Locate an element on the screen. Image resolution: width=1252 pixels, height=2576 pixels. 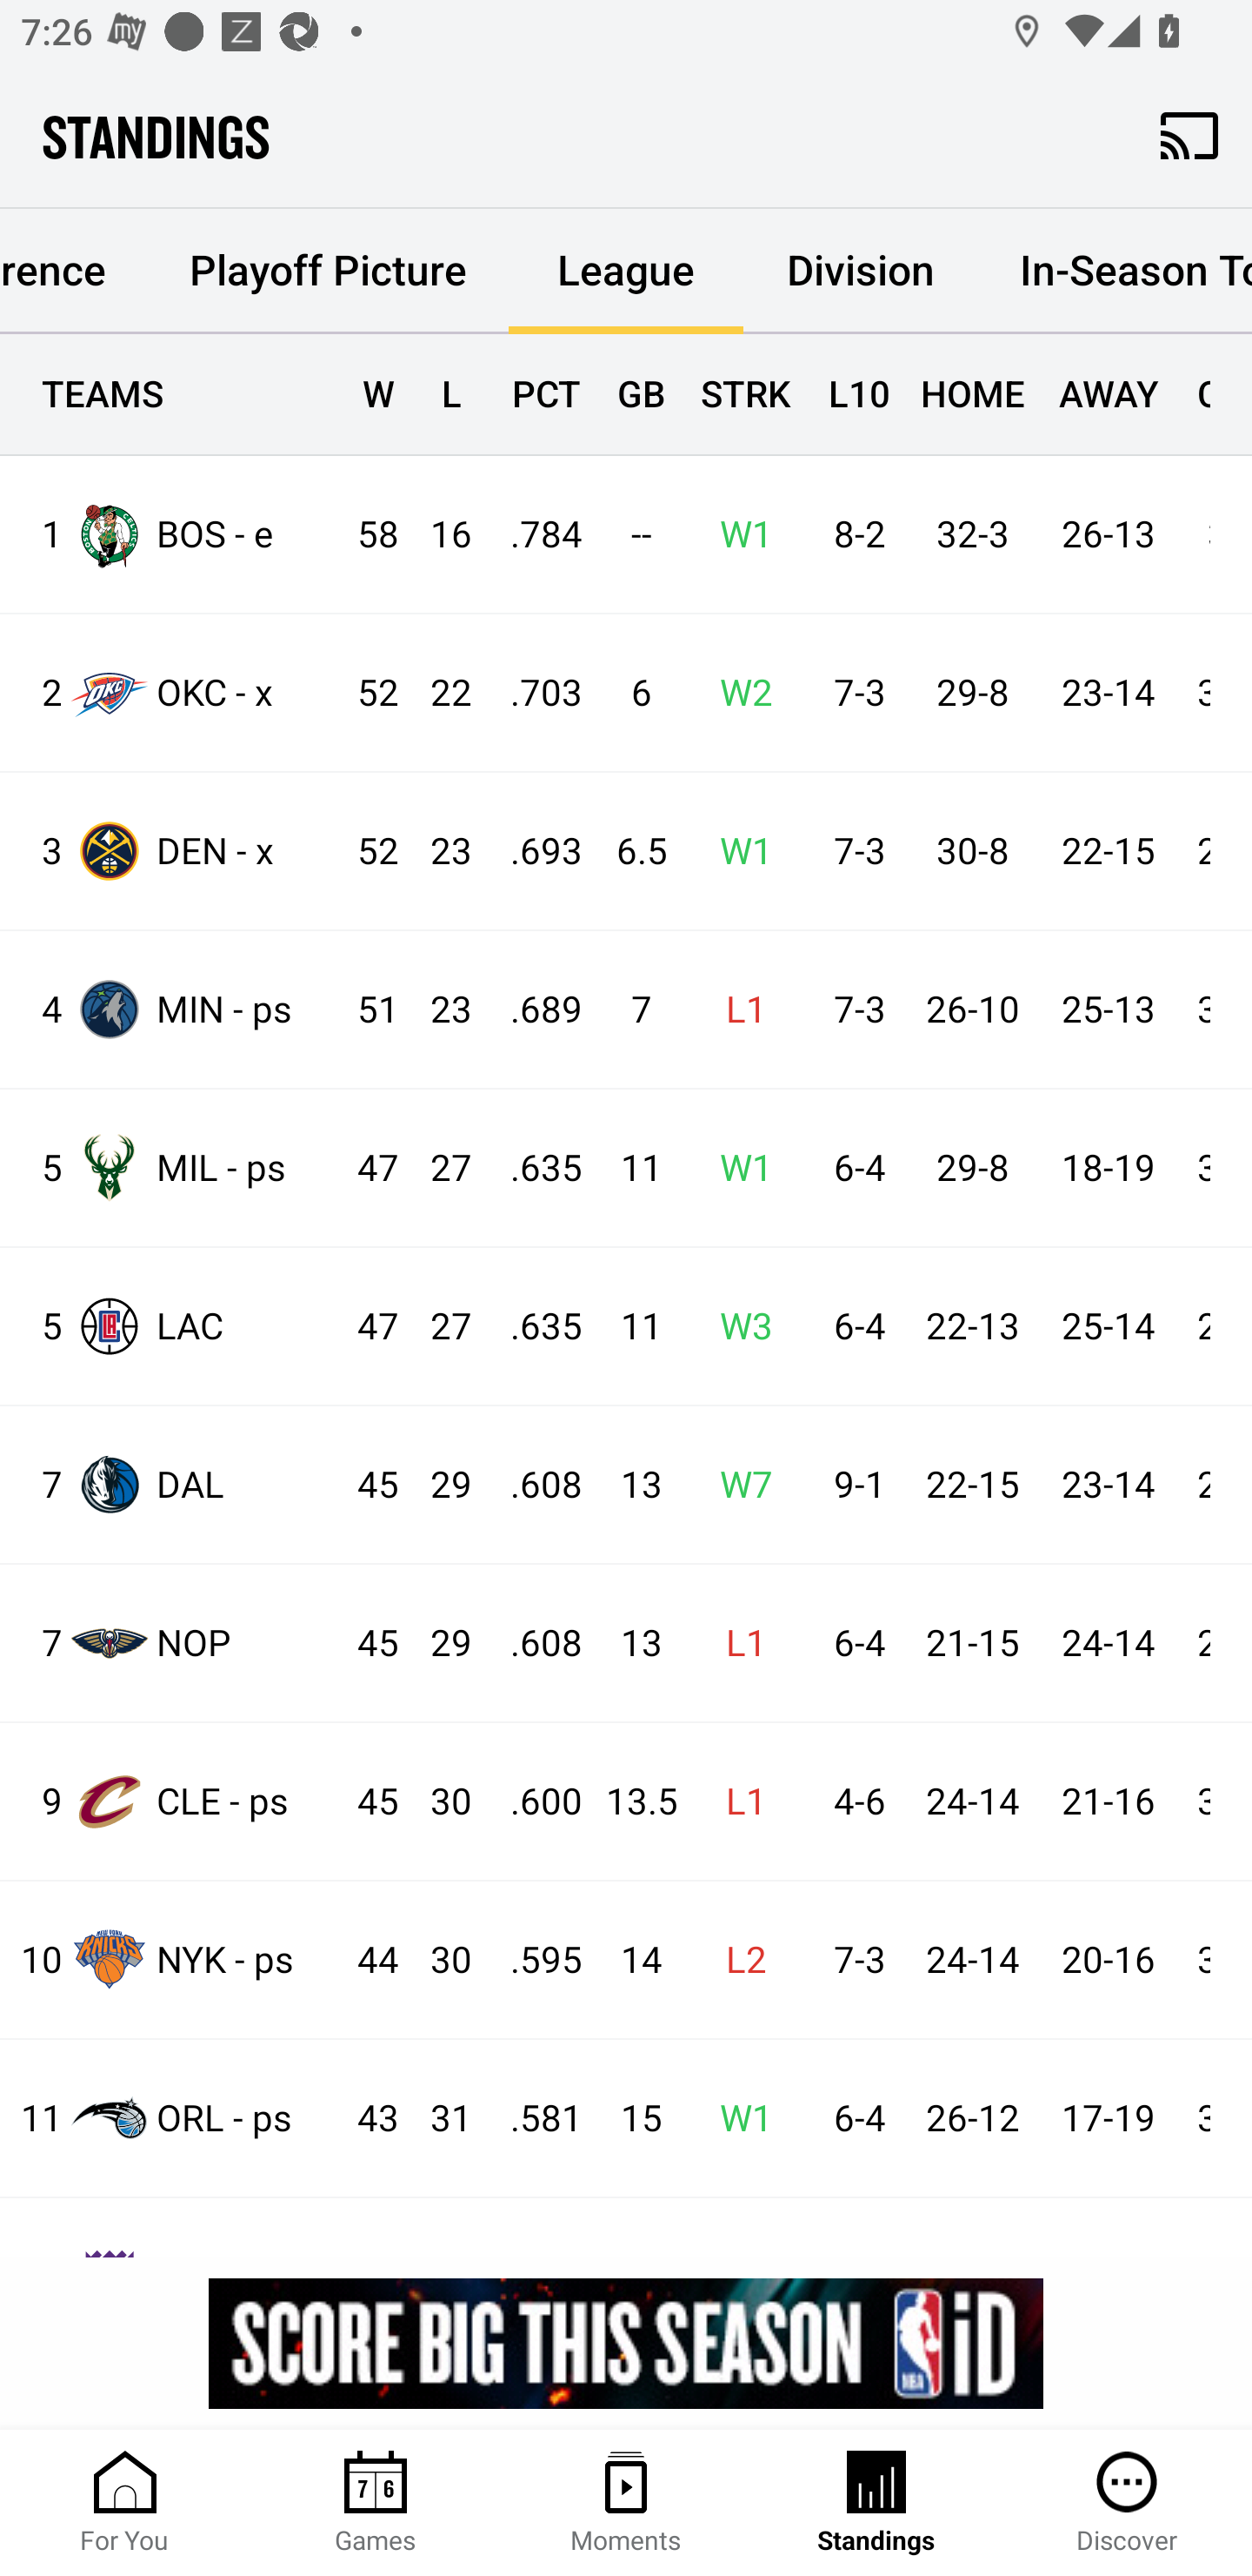
22-13 is located at coordinates (972, 1328).